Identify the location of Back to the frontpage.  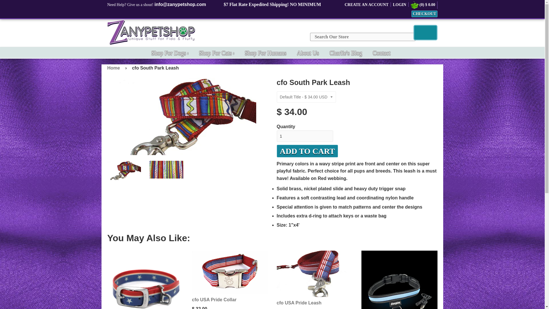
(114, 68).